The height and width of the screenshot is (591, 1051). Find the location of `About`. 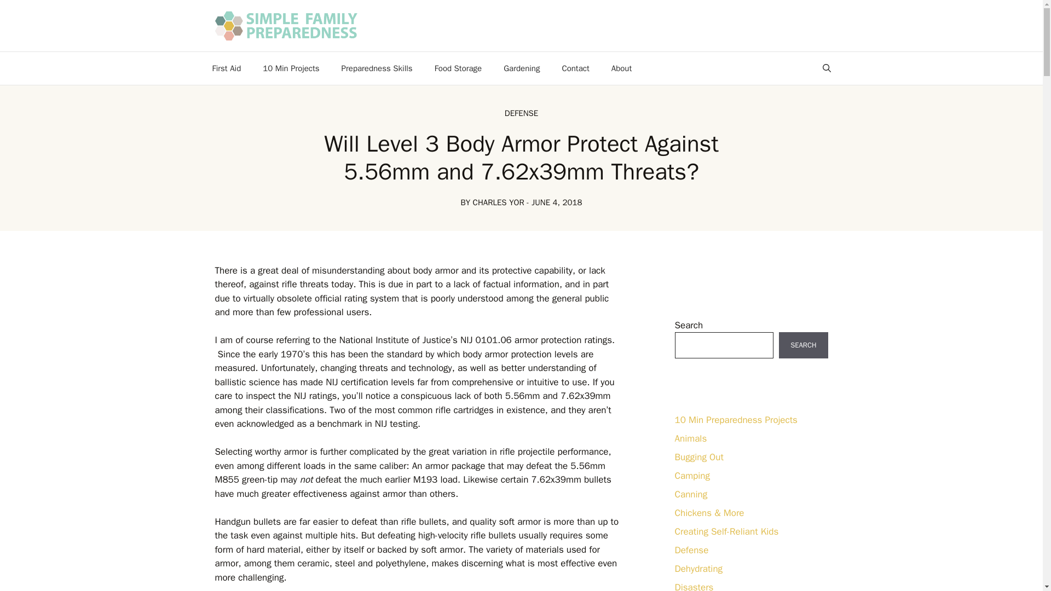

About is located at coordinates (621, 68).